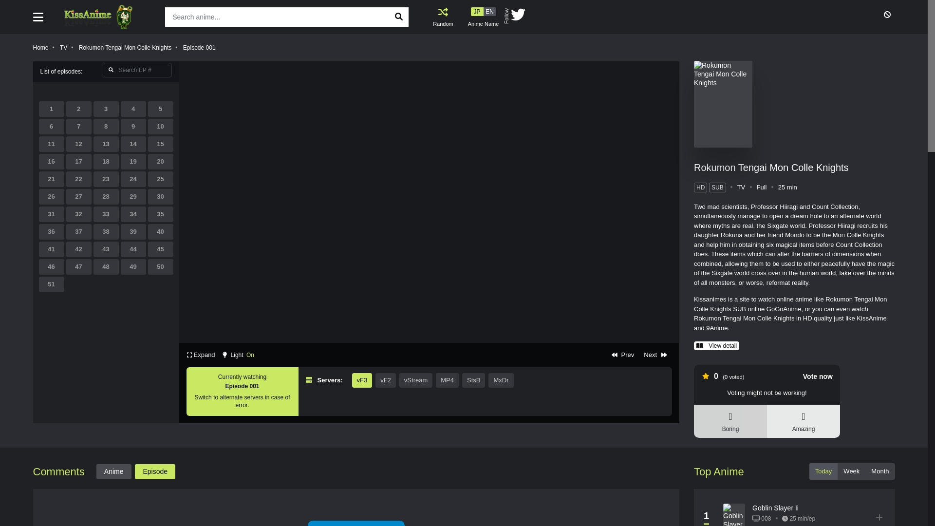 This screenshot has width=935, height=526. I want to click on vF2, so click(386, 380).